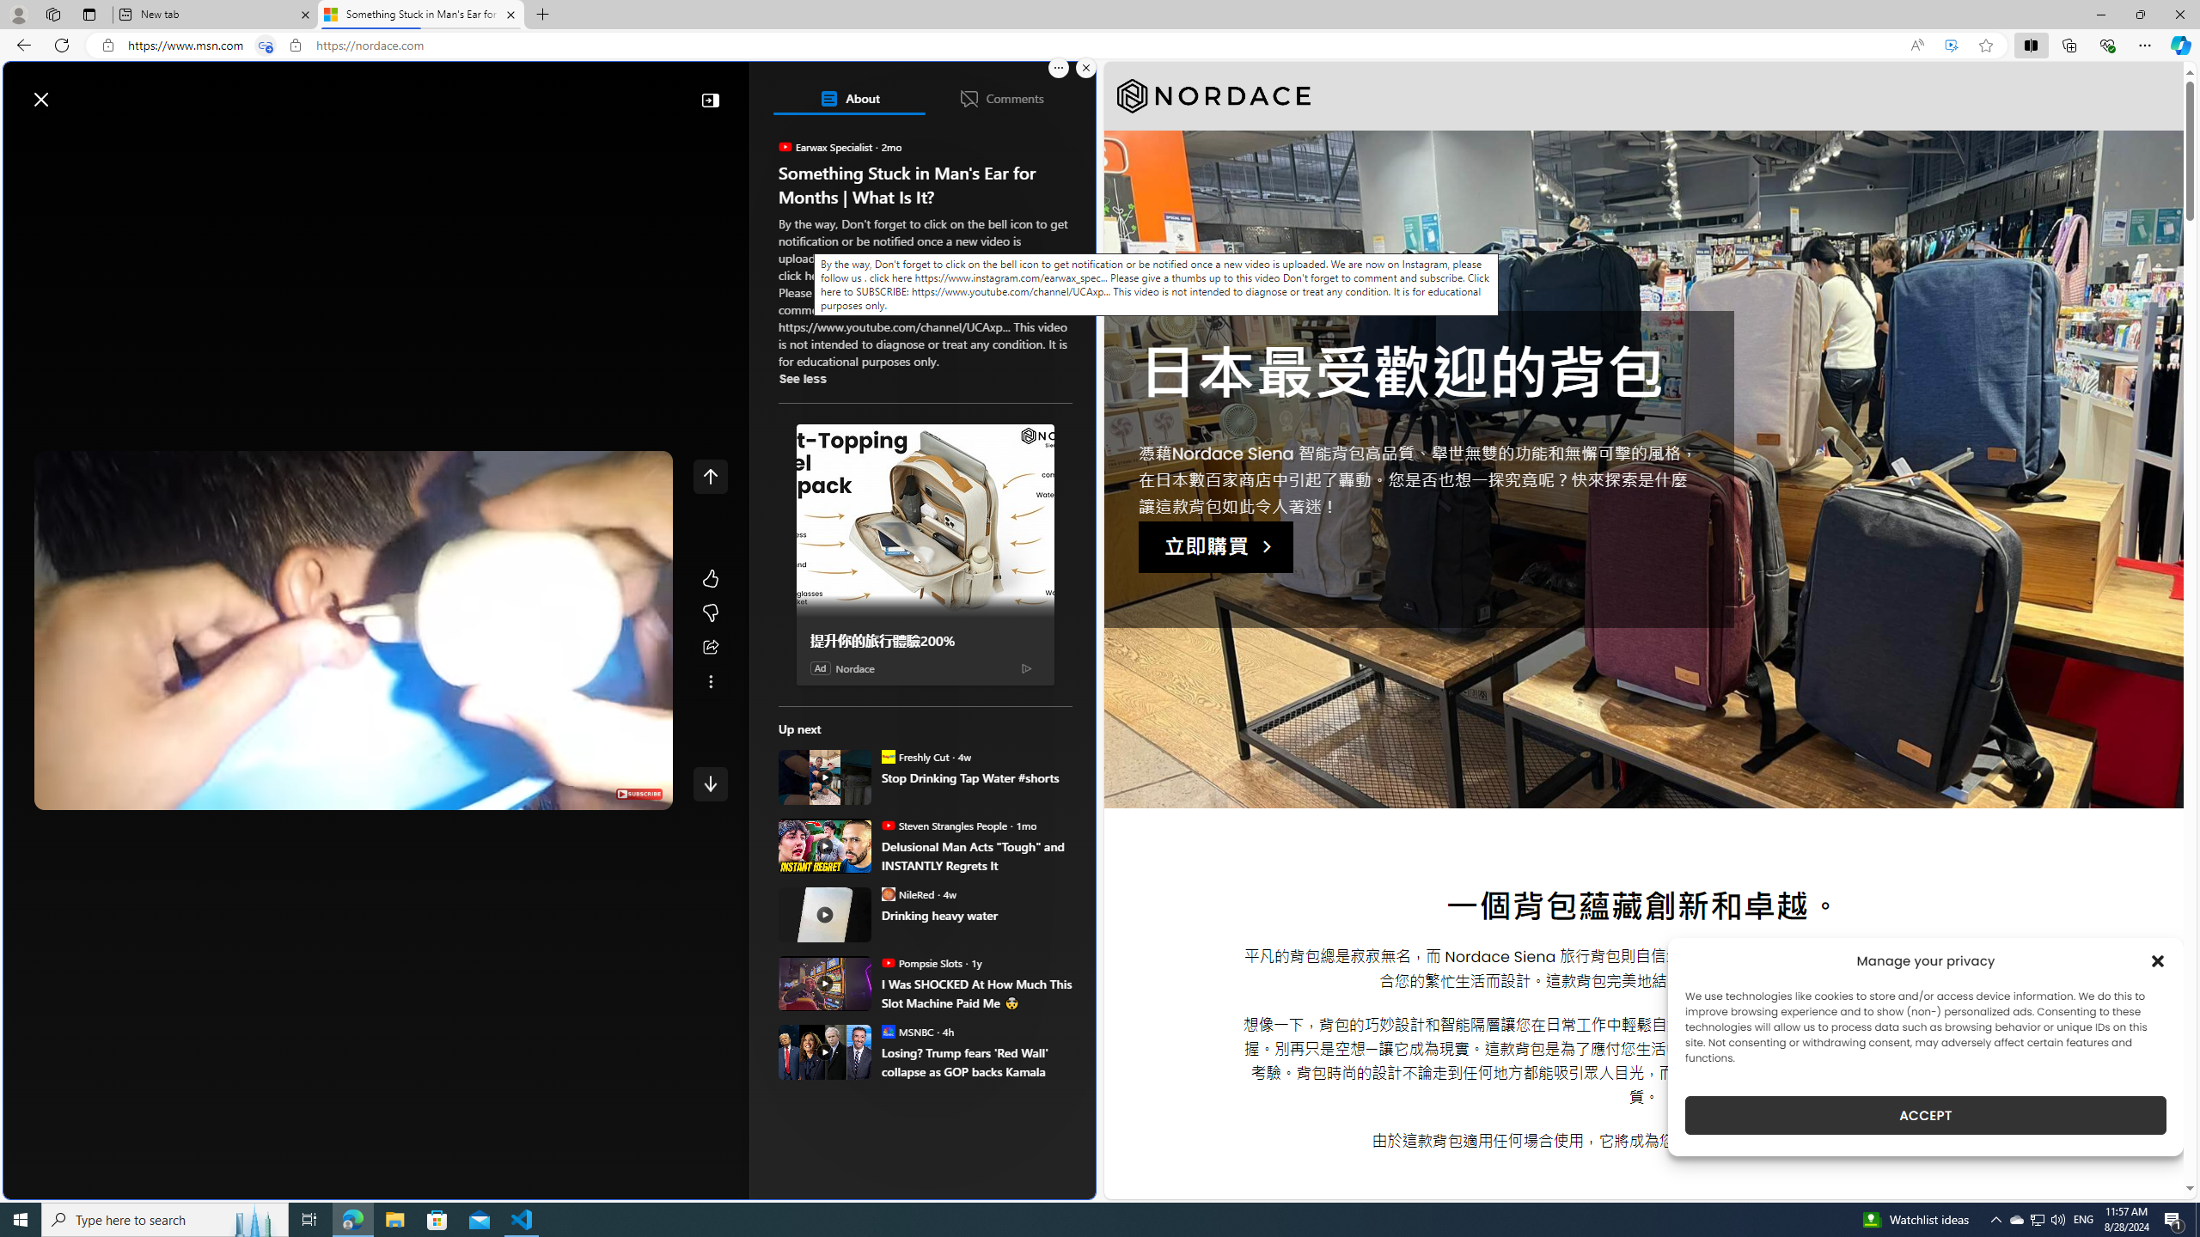 This screenshot has height=1237, width=2200. Describe the element at coordinates (2145, 45) in the screenshot. I see `Settings and more (Alt+F)` at that location.